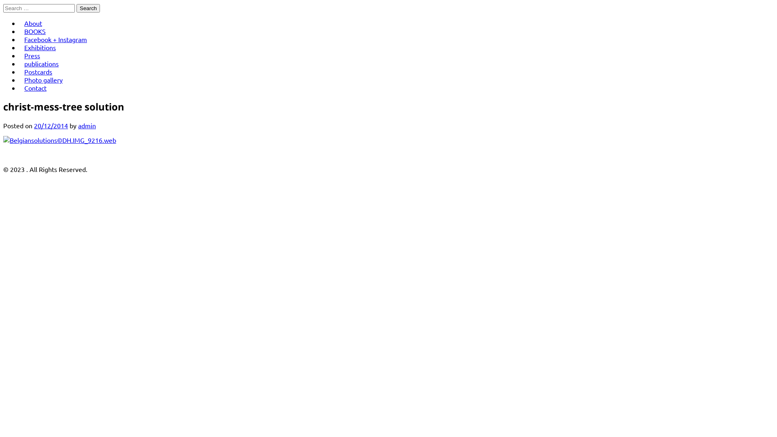 The width and height of the screenshot is (777, 437). Describe the element at coordinates (44, 80) in the screenshot. I see `Photo gallery` at that location.